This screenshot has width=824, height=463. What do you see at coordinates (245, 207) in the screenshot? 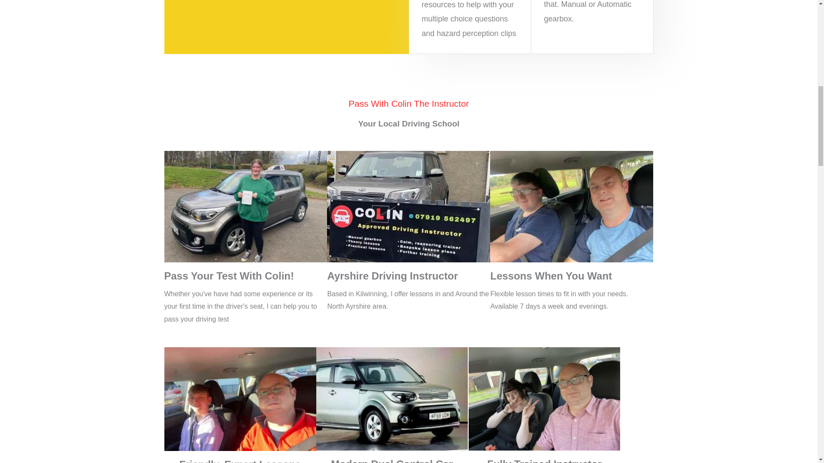
I see `1` at bounding box center [245, 207].